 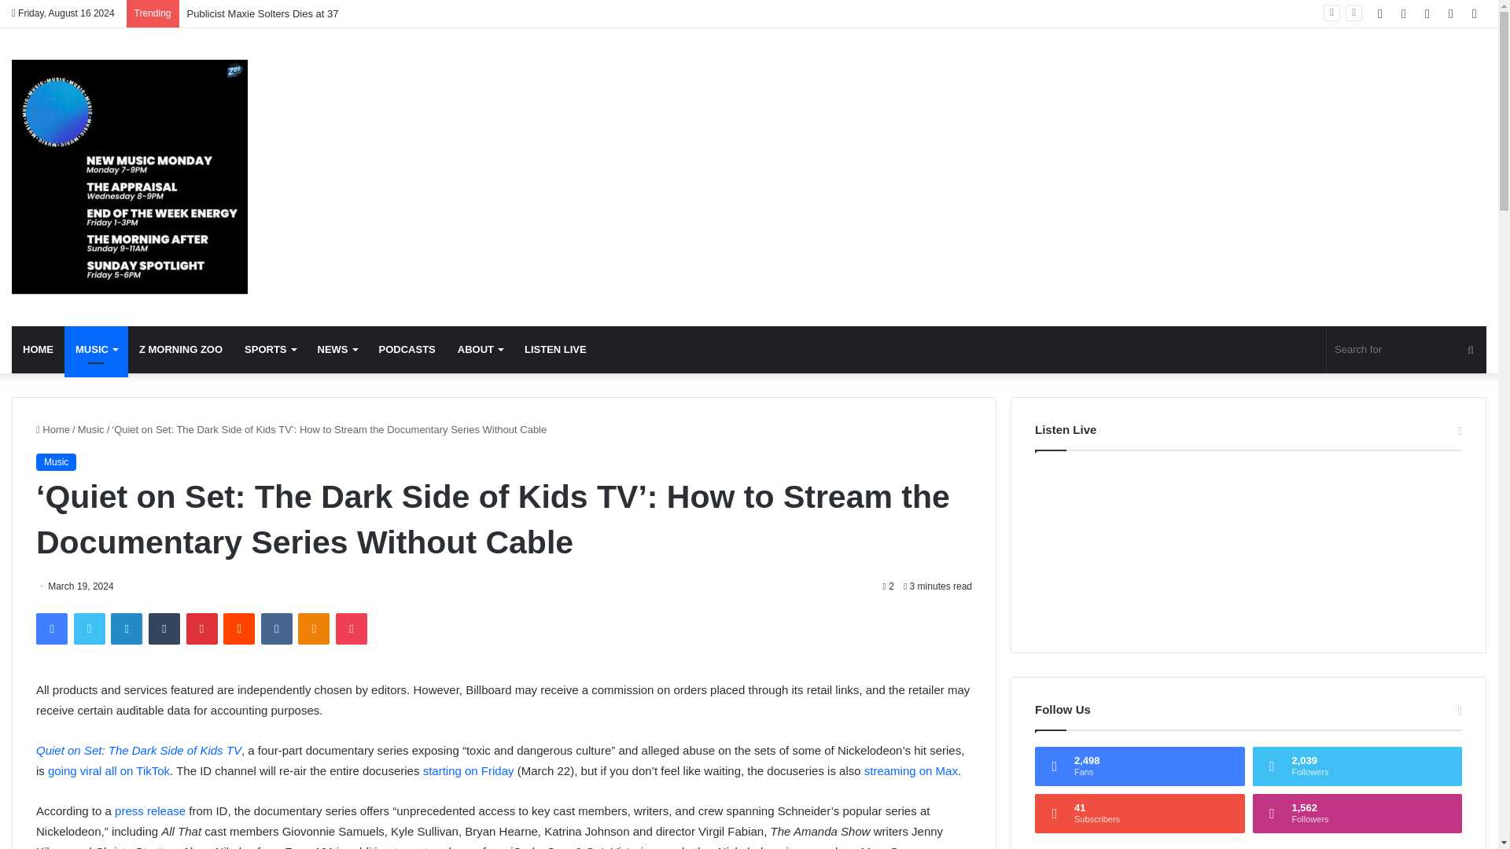 I want to click on HOME, so click(x=38, y=349).